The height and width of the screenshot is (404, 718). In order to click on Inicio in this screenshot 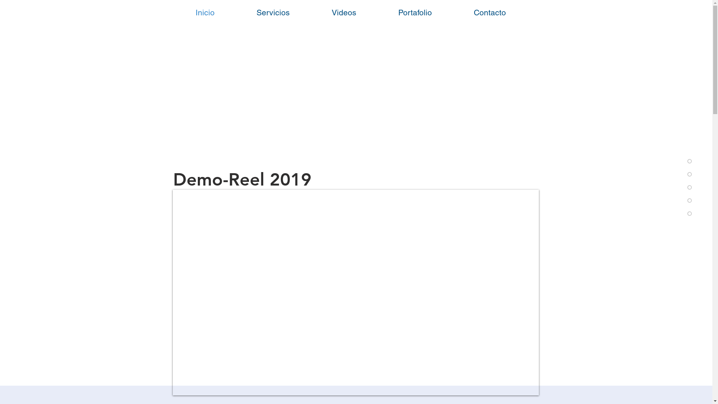, I will do `click(205, 13)`.